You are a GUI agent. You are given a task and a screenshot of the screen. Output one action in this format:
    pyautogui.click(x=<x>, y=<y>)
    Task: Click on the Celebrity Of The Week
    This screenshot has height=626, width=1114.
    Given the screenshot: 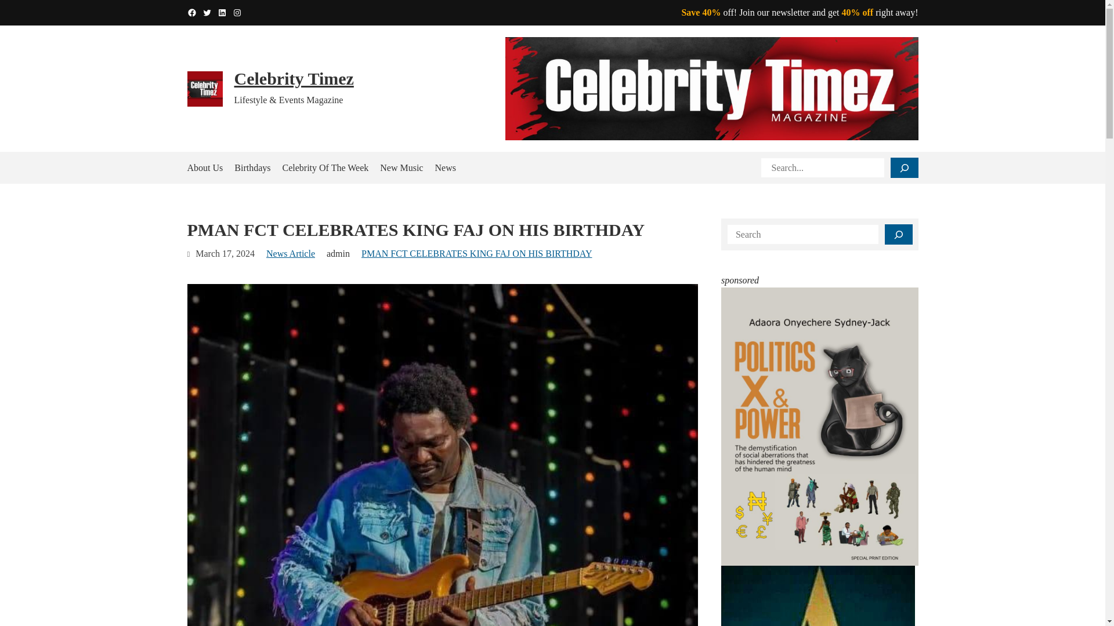 What is the action you would take?
    pyautogui.click(x=325, y=168)
    